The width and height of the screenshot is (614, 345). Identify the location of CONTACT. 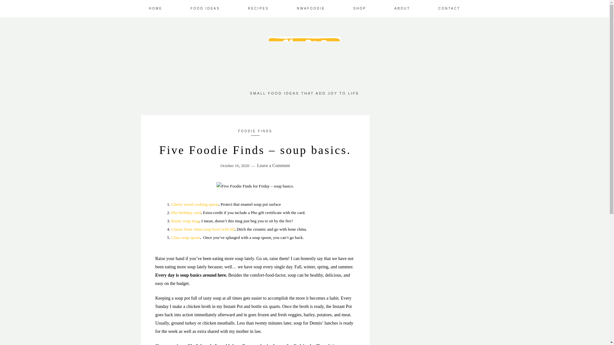
(449, 9).